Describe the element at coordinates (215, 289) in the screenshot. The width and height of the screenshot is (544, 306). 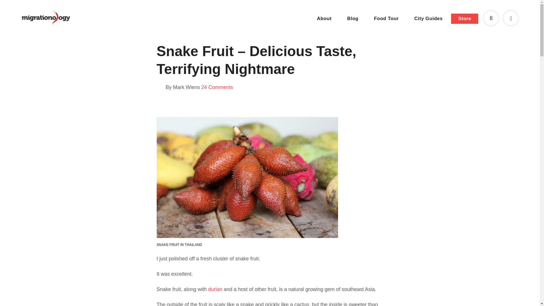
I see `durian` at that location.